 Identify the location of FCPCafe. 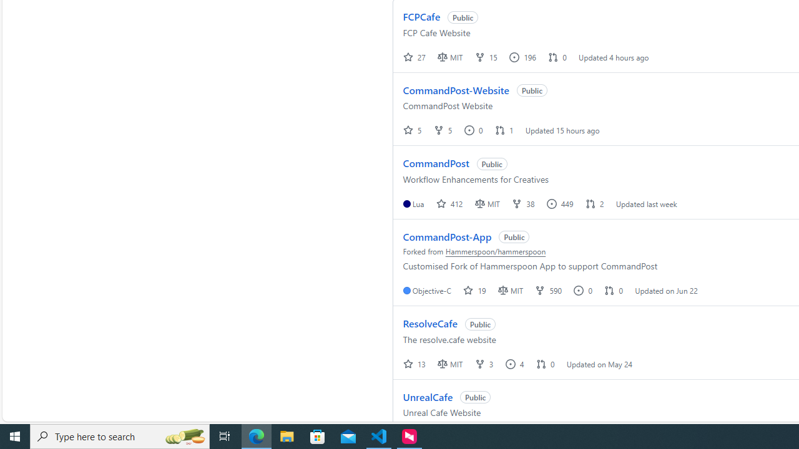
(422, 16).